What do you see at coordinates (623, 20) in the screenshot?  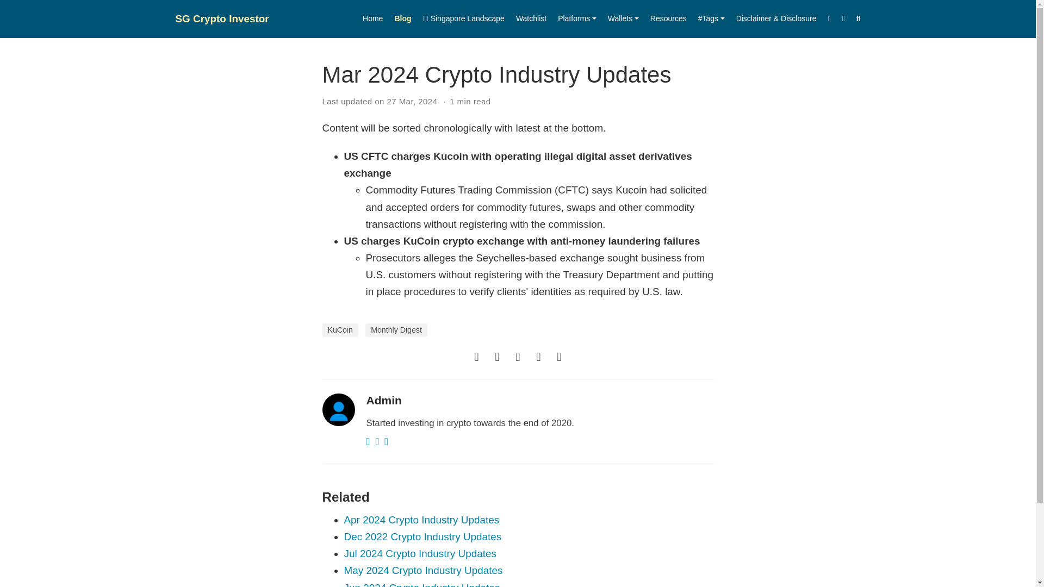 I see `Wallets` at bounding box center [623, 20].